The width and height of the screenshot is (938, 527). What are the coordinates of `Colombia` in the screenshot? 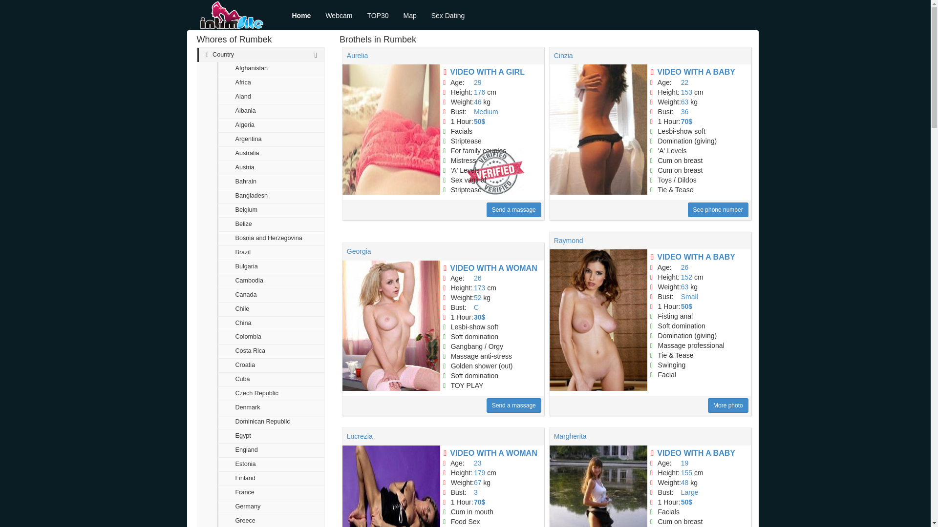 It's located at (271, 338).